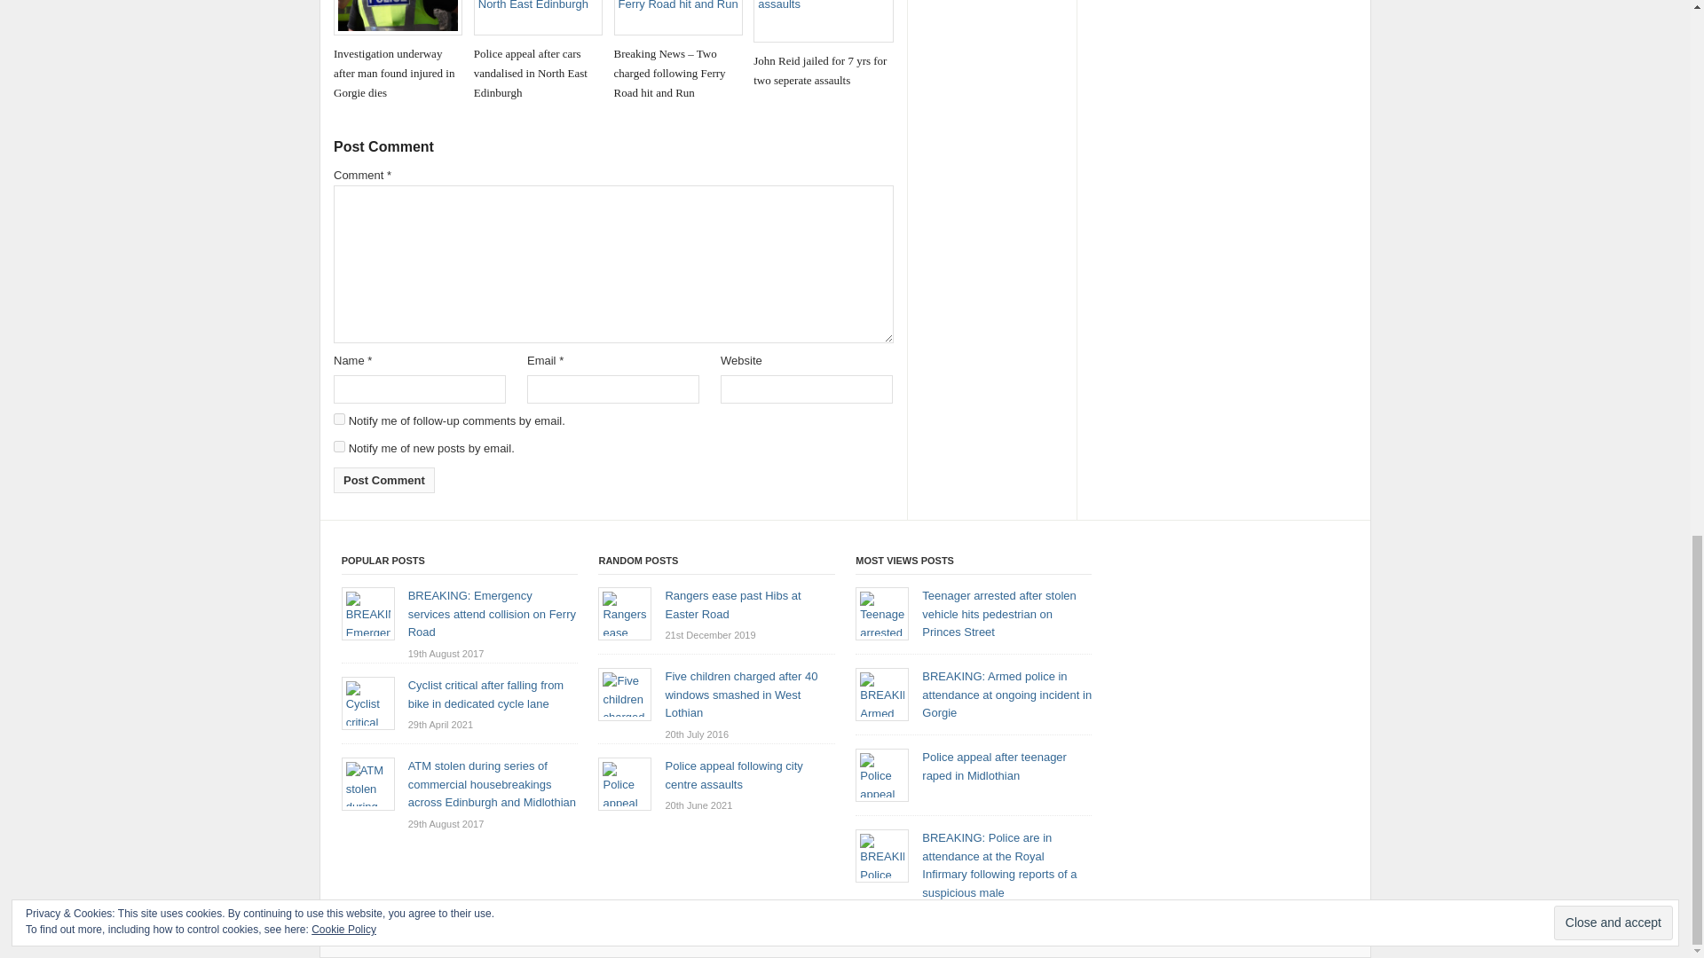 This screenshot has height=958, width=1704. What do you see at coordinates (492, 614) in the screenshot?
I see `BREAKING: Emergency services attend collision on Ferry Road` at bounding box center [492, 614].